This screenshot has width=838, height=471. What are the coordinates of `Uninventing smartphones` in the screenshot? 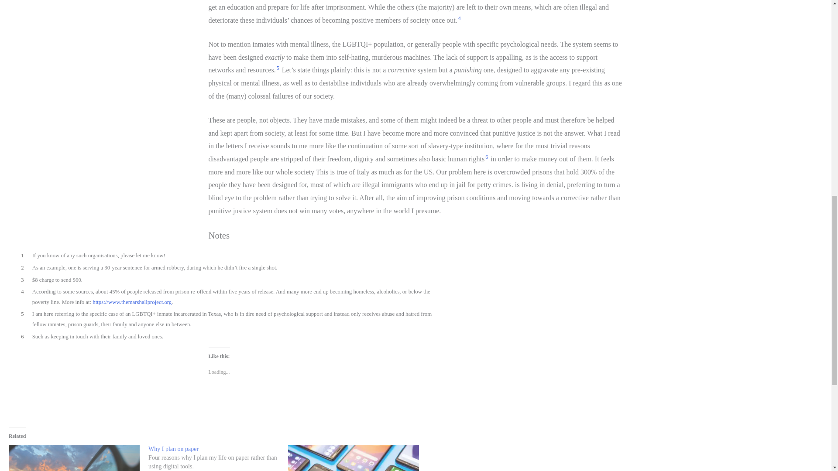 It's located at (354, 458).